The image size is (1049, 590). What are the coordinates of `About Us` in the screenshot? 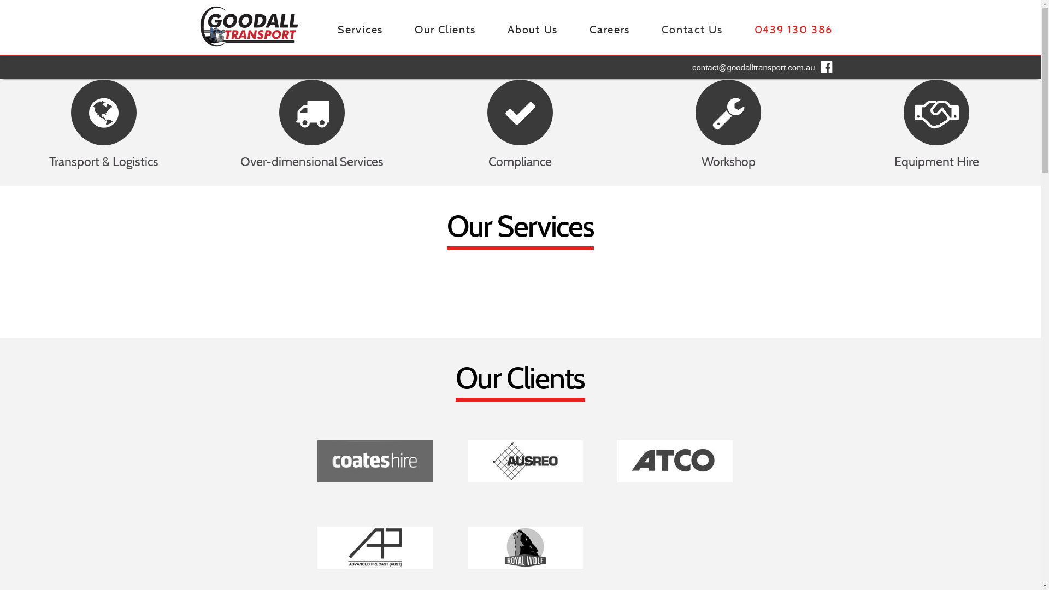 It's located at (532, 27).